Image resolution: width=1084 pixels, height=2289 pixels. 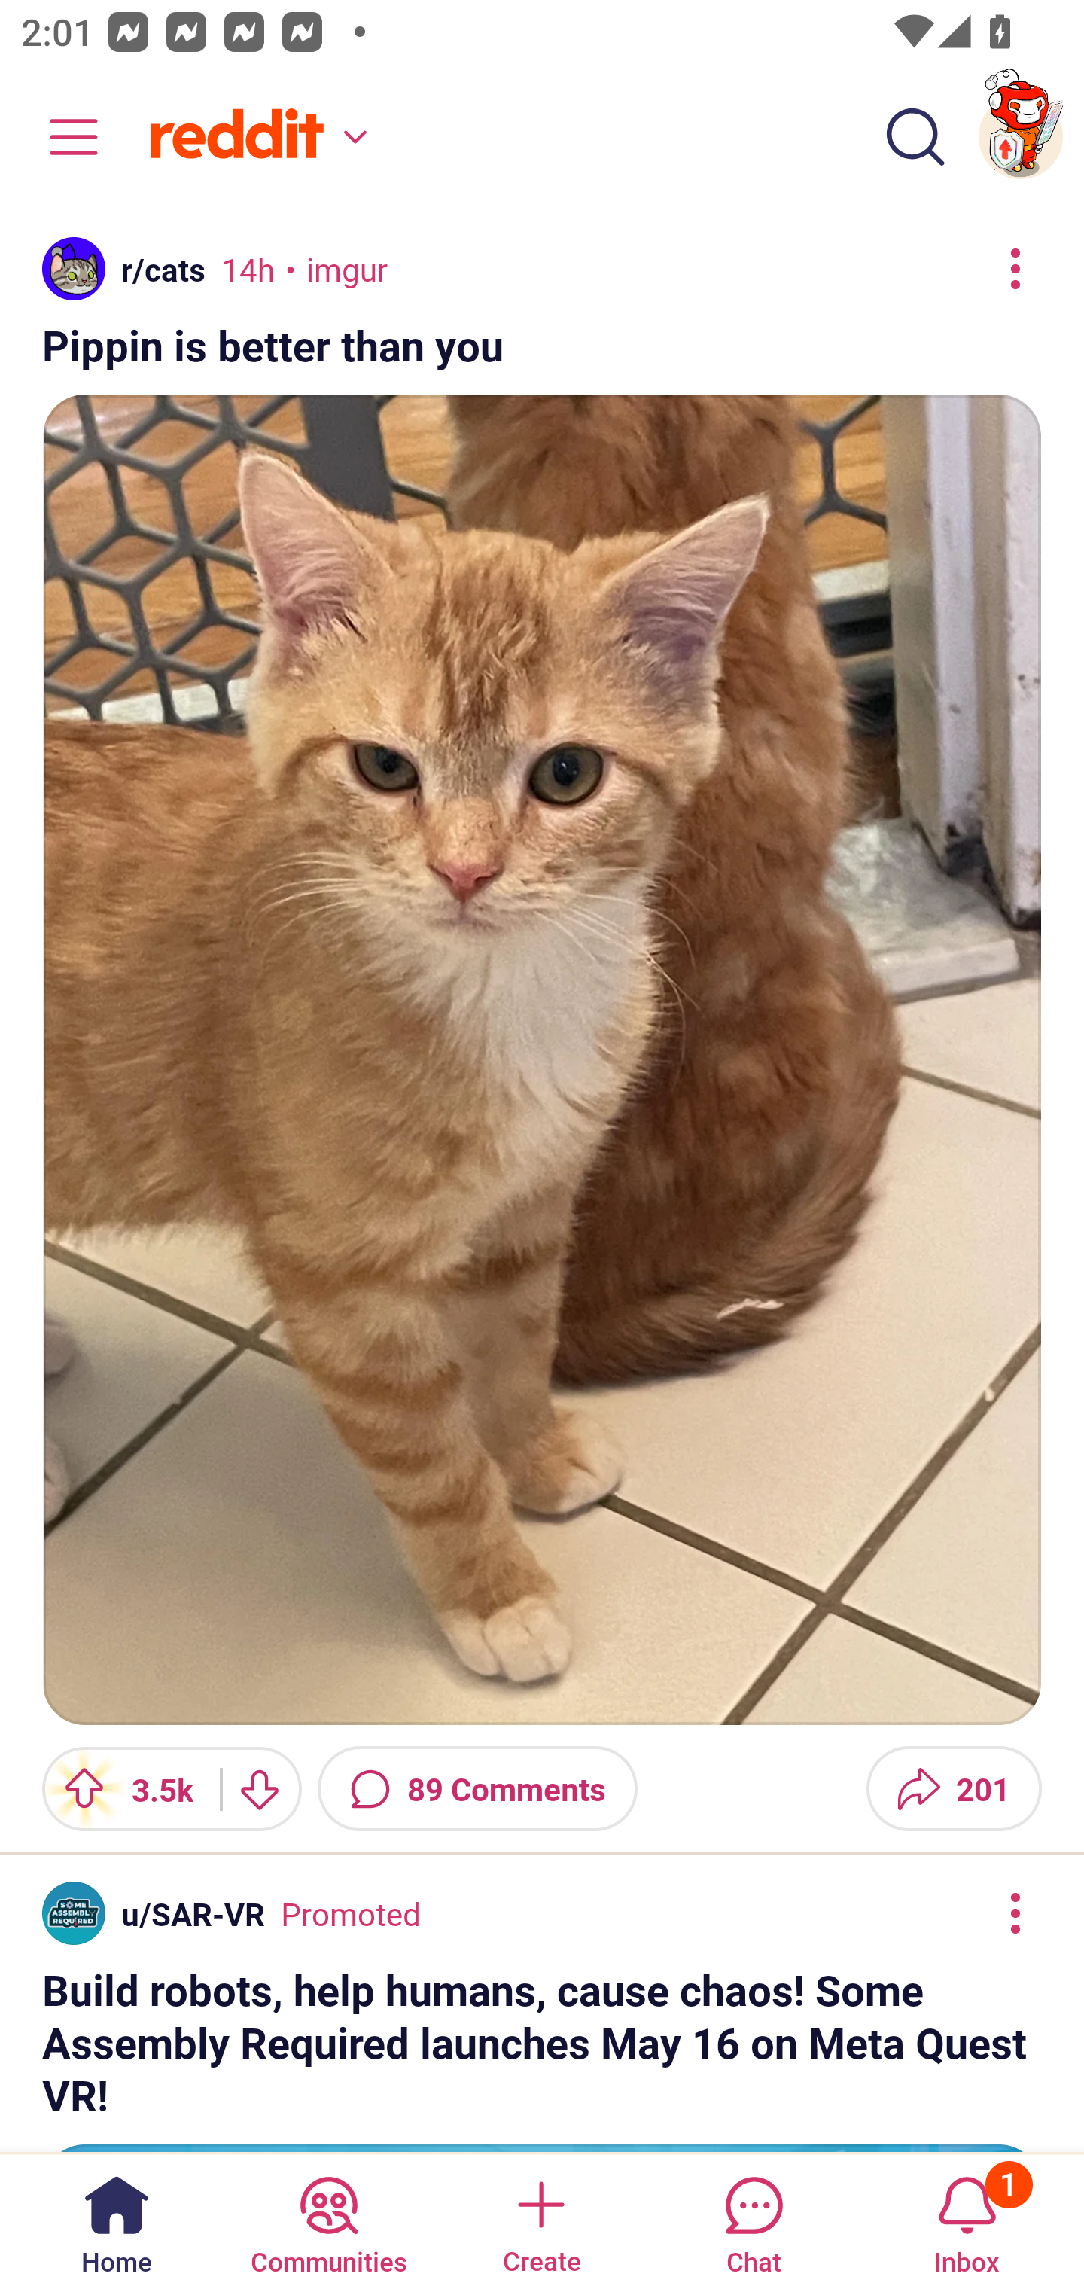 I want to click on Chat, so click(x=754, y=2220).